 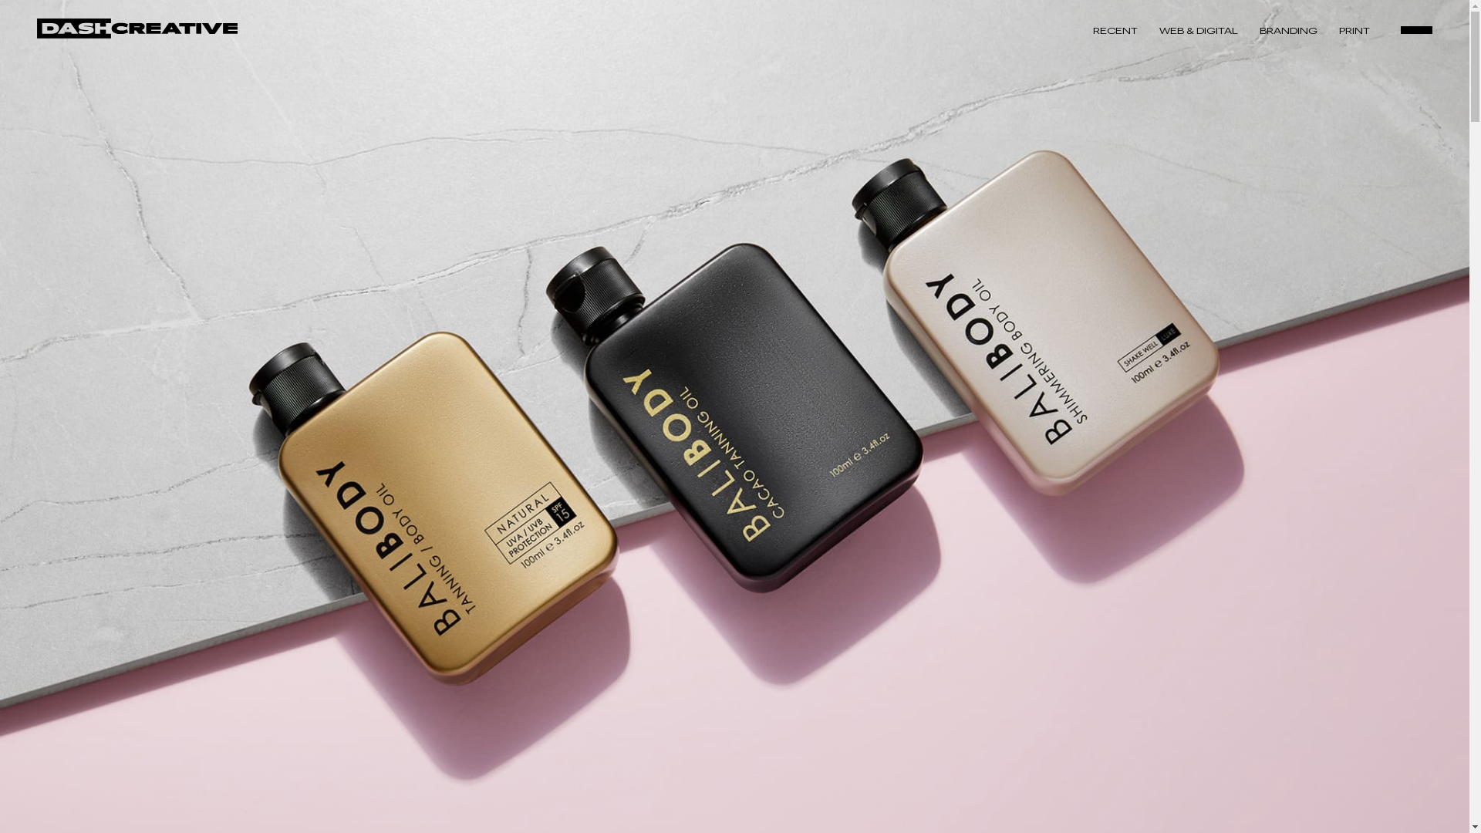 I want to click on WEB & DIGITAL, so click(x=1199, y=30).